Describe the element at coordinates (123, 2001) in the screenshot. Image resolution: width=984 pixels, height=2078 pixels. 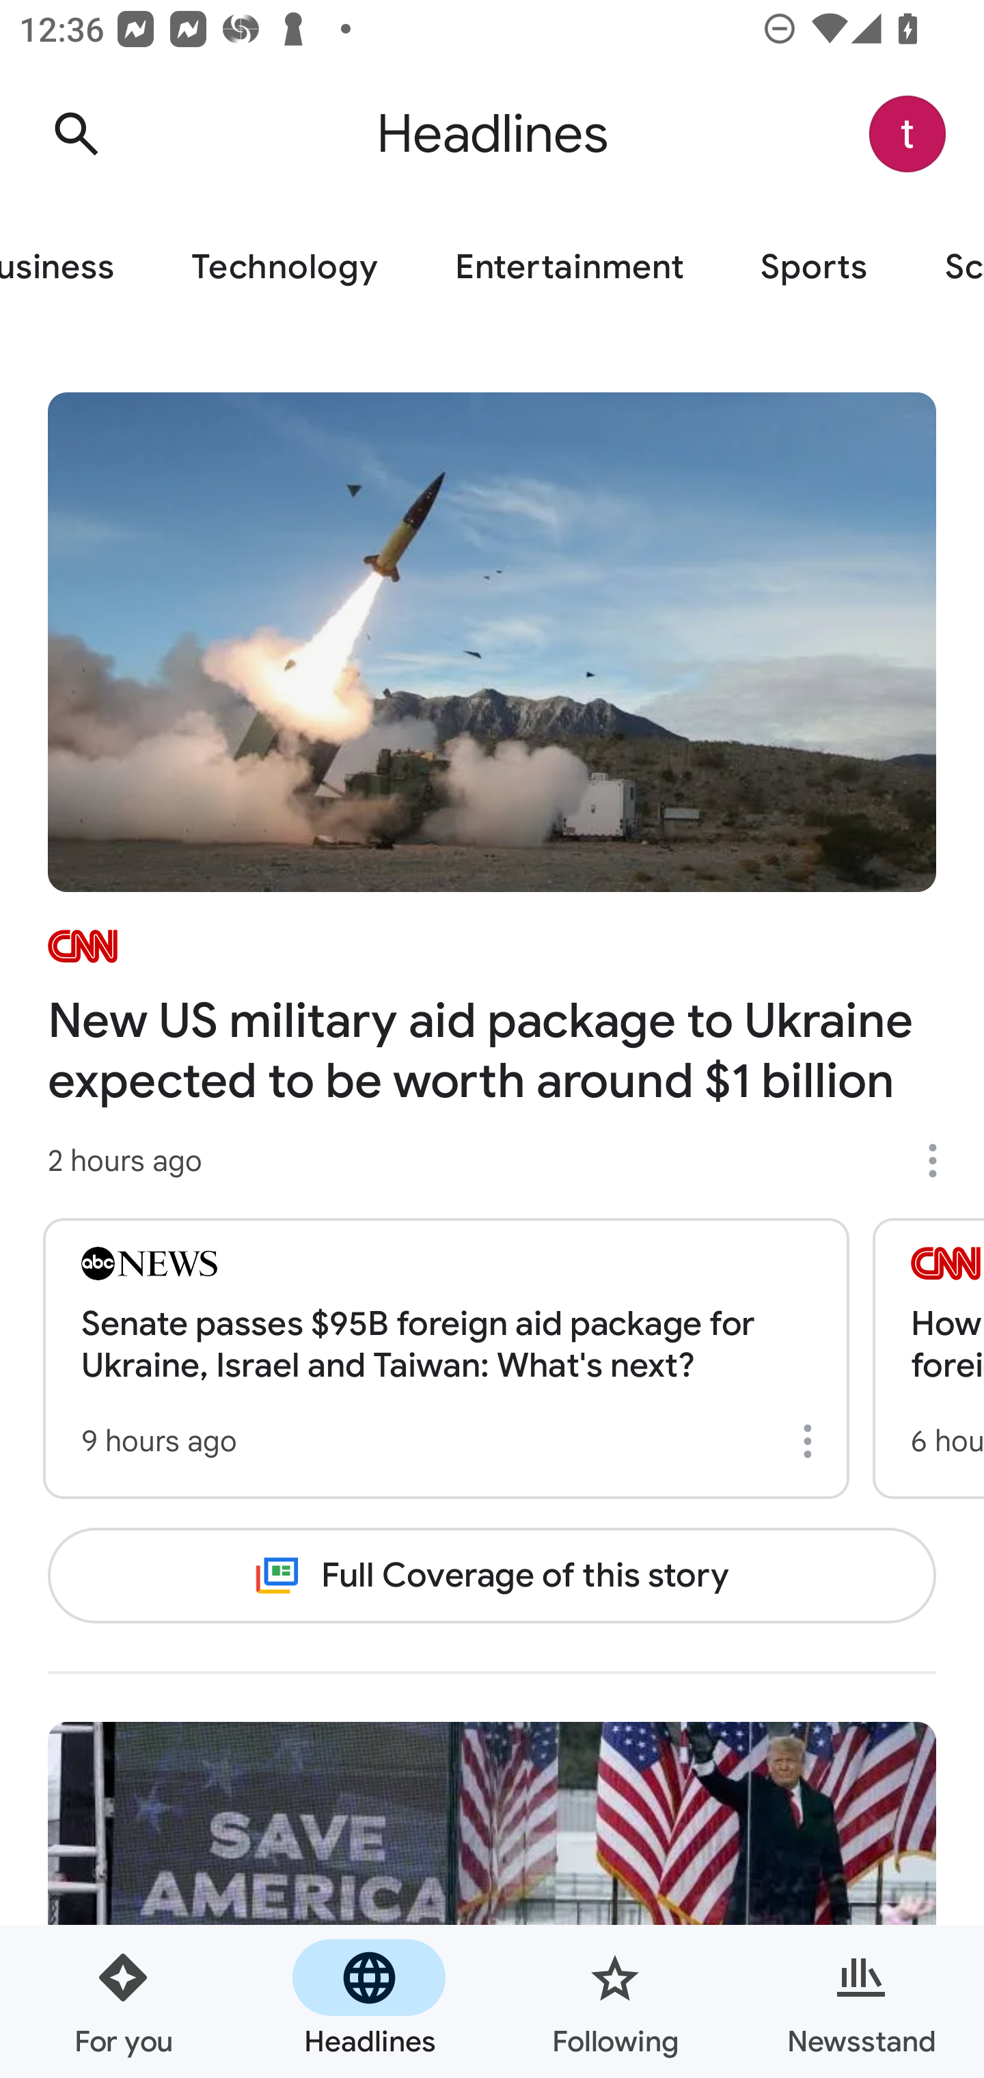
I see `For you` at that location.